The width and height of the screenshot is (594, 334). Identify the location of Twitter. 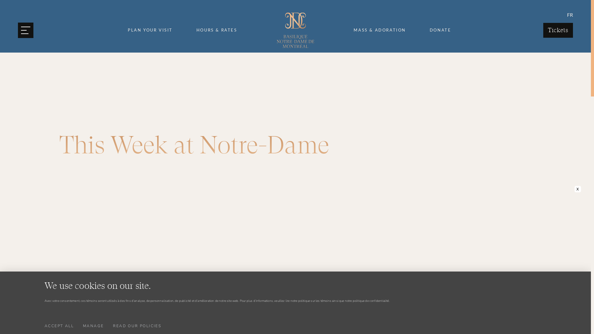
(481, 220).